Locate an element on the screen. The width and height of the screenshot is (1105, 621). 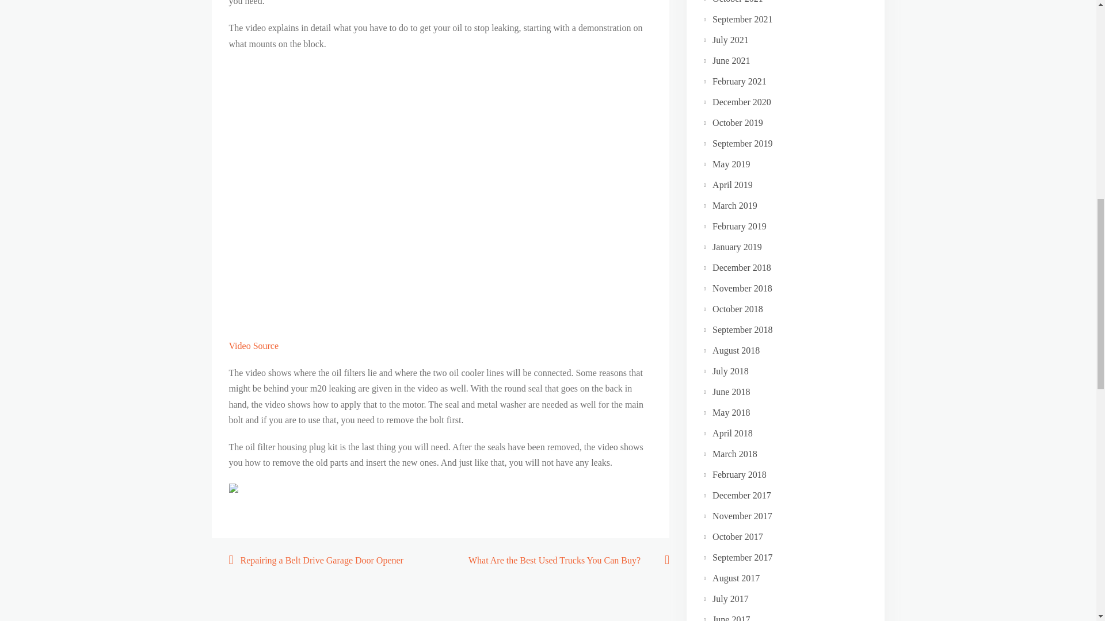
October 2021 is located at coordinates (738, 2).